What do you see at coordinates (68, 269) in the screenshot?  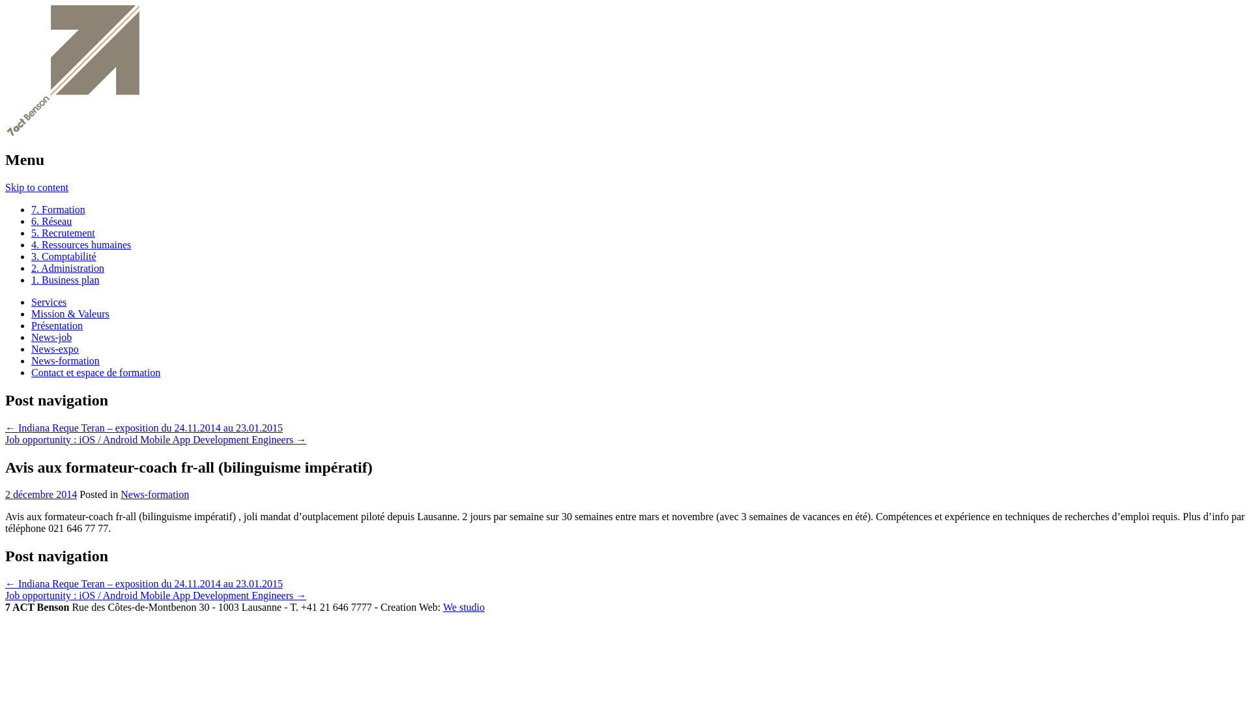 I see `2. Administration` at bounding box center [68, 269].